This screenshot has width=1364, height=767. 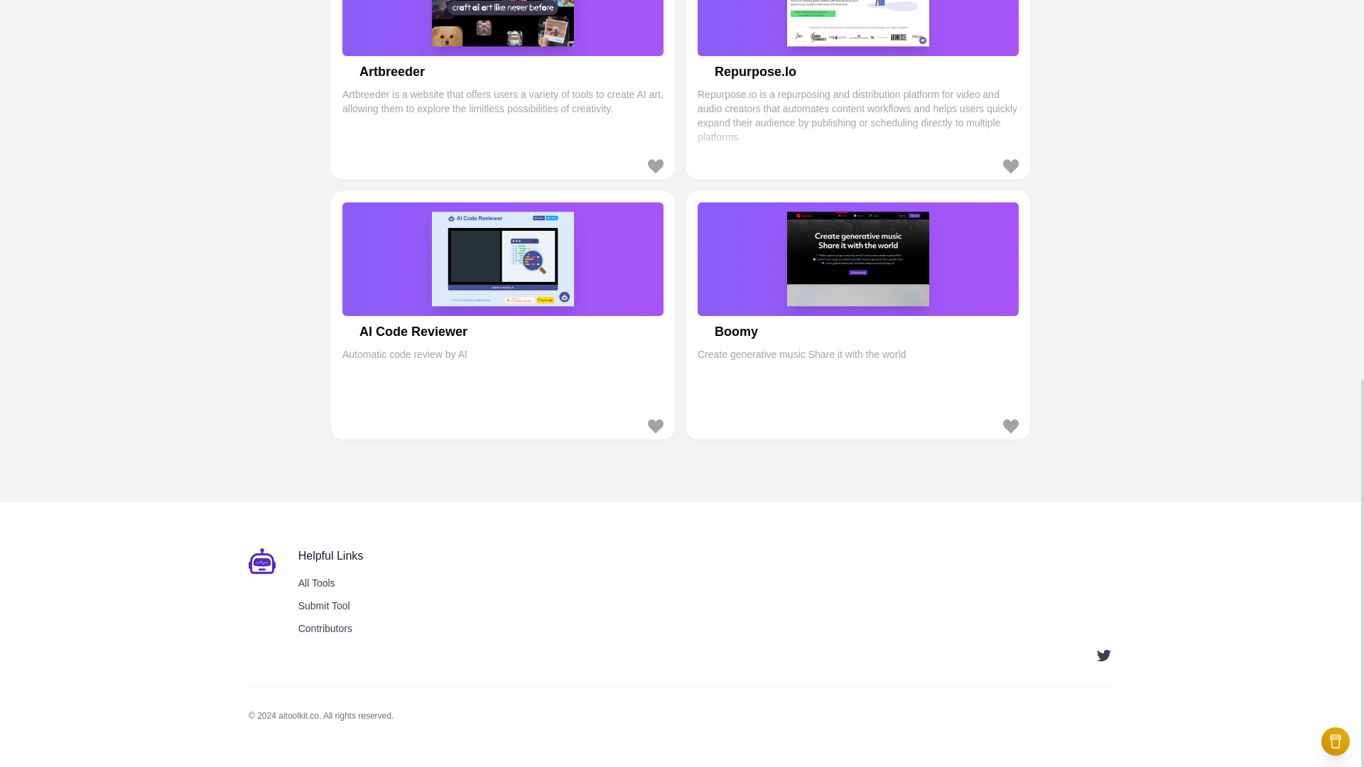 What do you see at coordinates (1104, 656) in the screenshot?
I see `Buy Me a Coffee` at bounding box center [1104, 656].